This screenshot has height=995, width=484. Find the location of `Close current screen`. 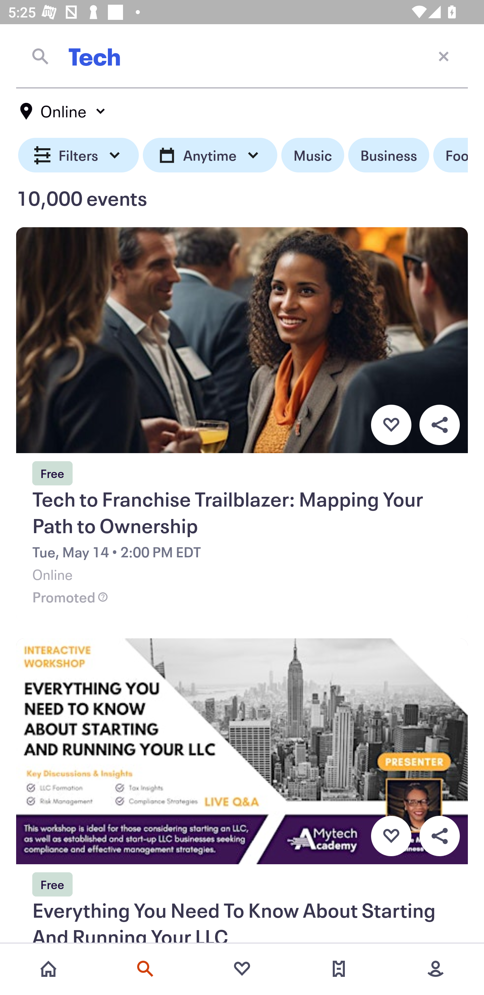

Close current screen is located at coordinates (444, 56).